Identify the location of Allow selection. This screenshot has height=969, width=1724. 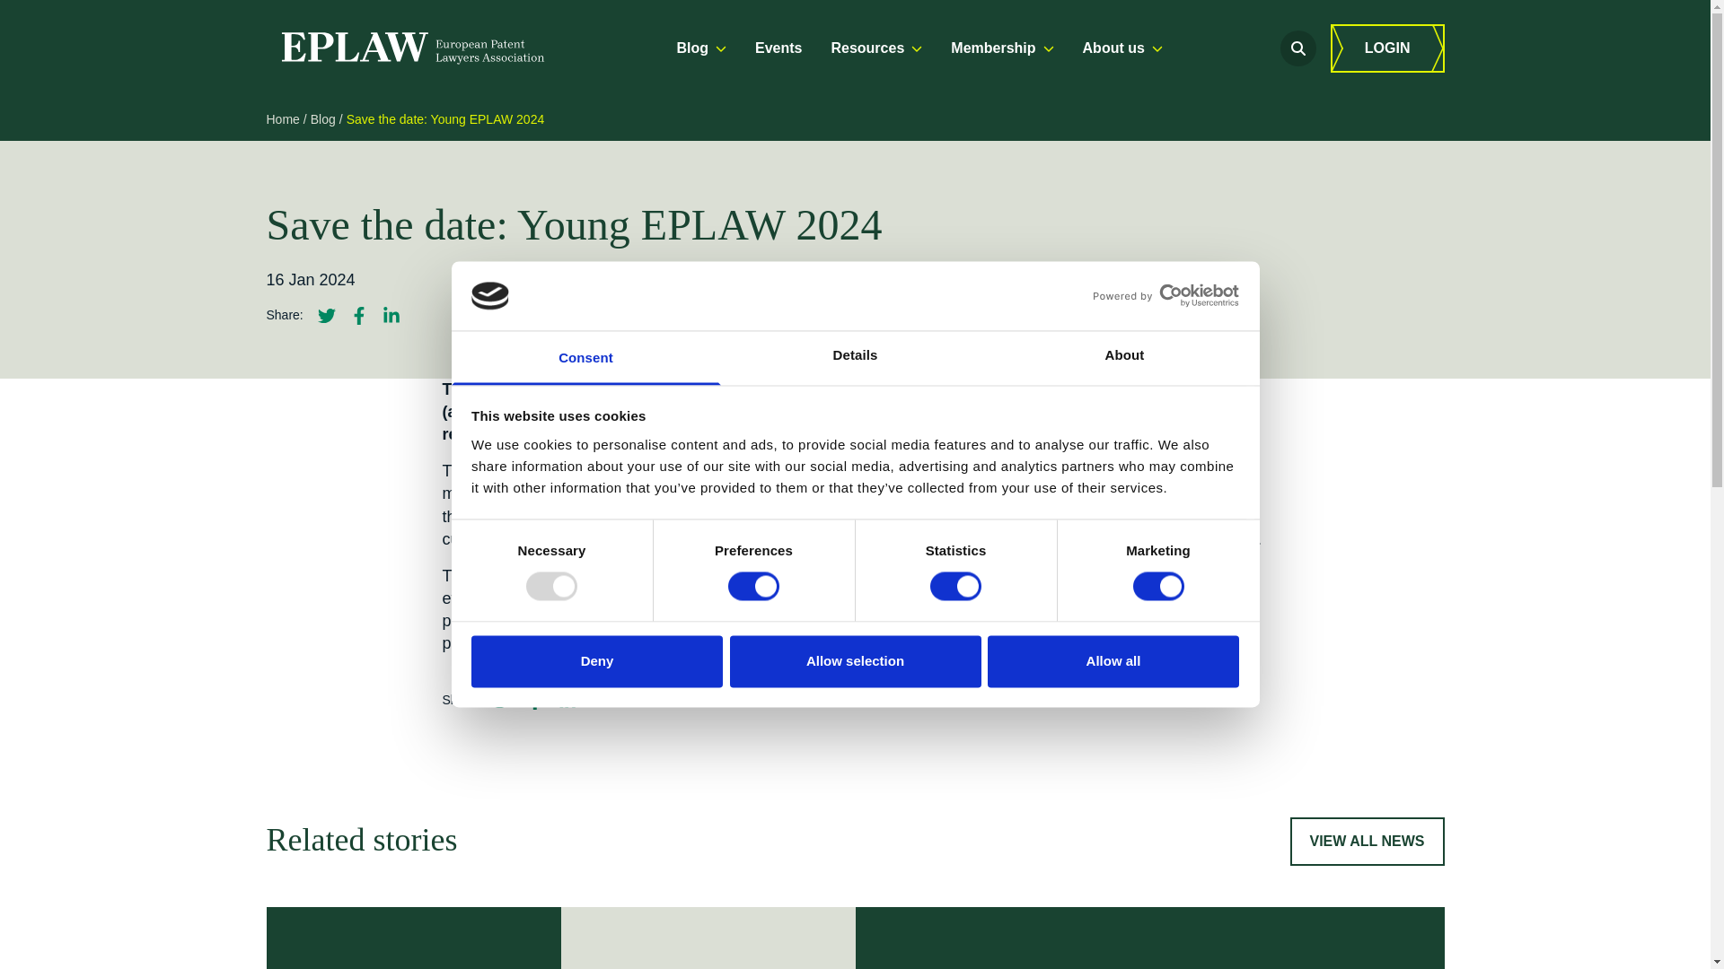
(855, 660).